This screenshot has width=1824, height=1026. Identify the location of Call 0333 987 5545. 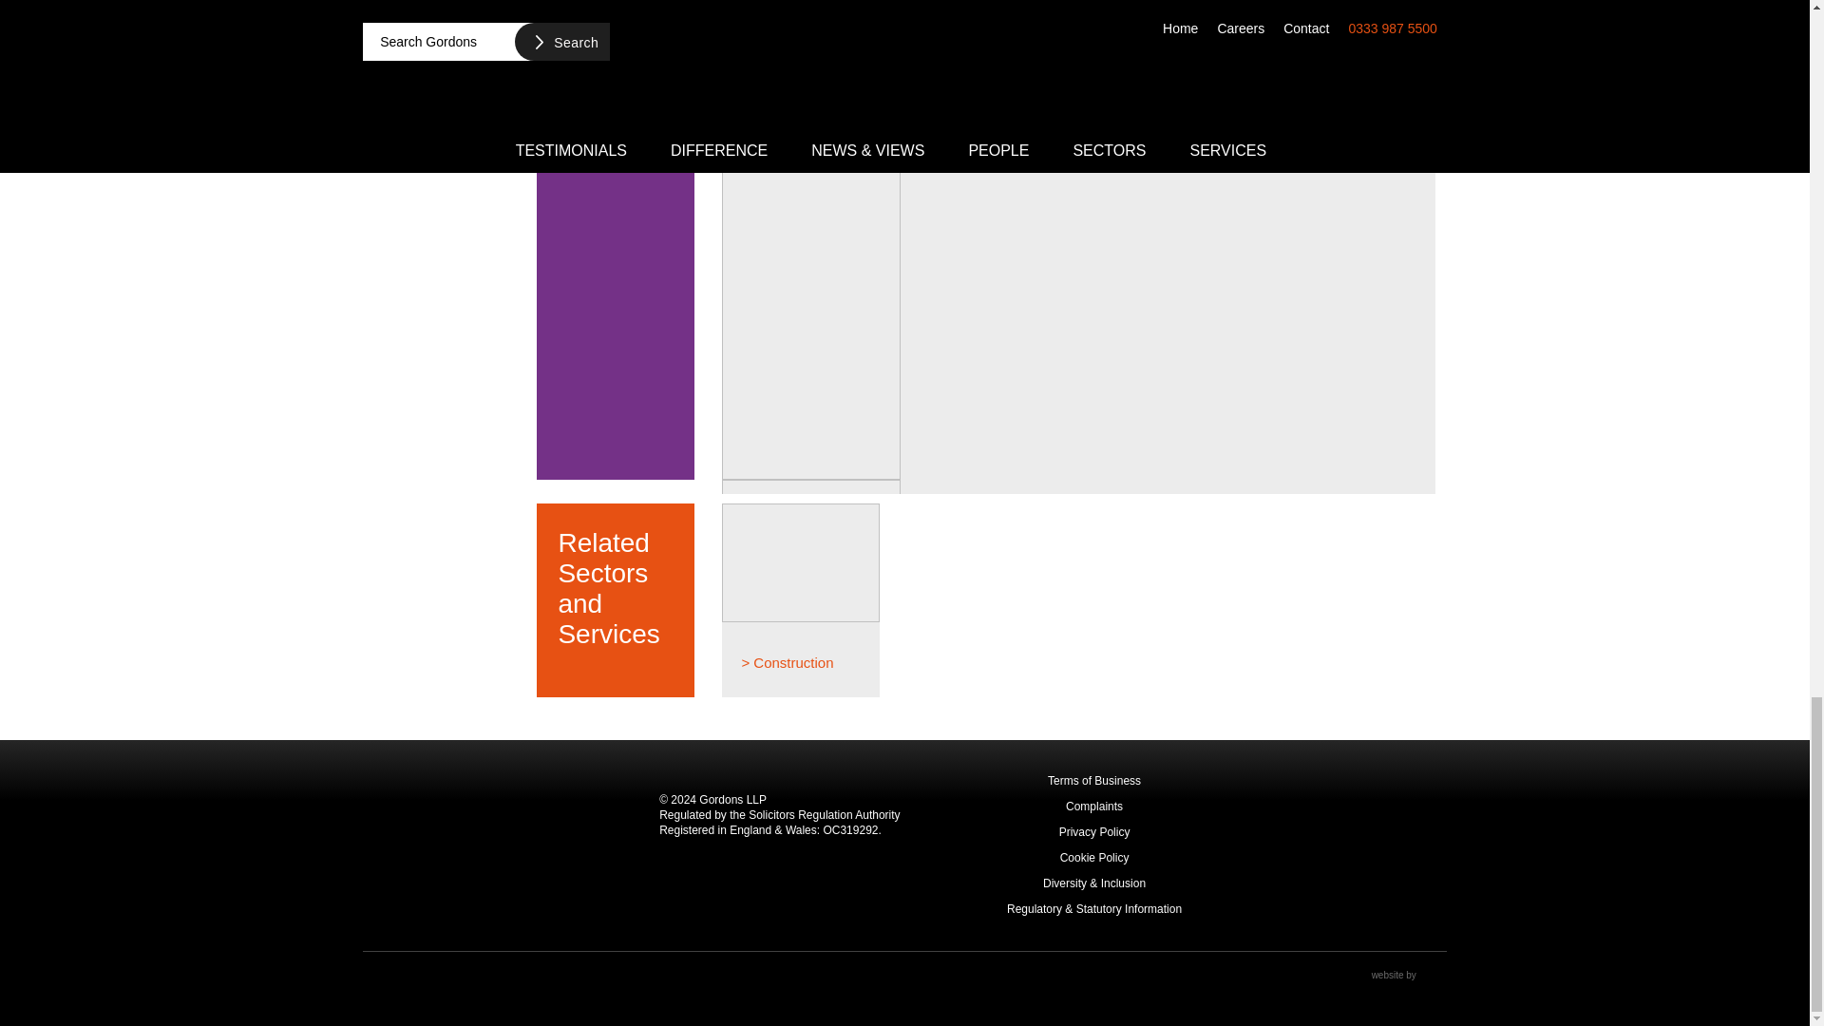
(1301, 41).